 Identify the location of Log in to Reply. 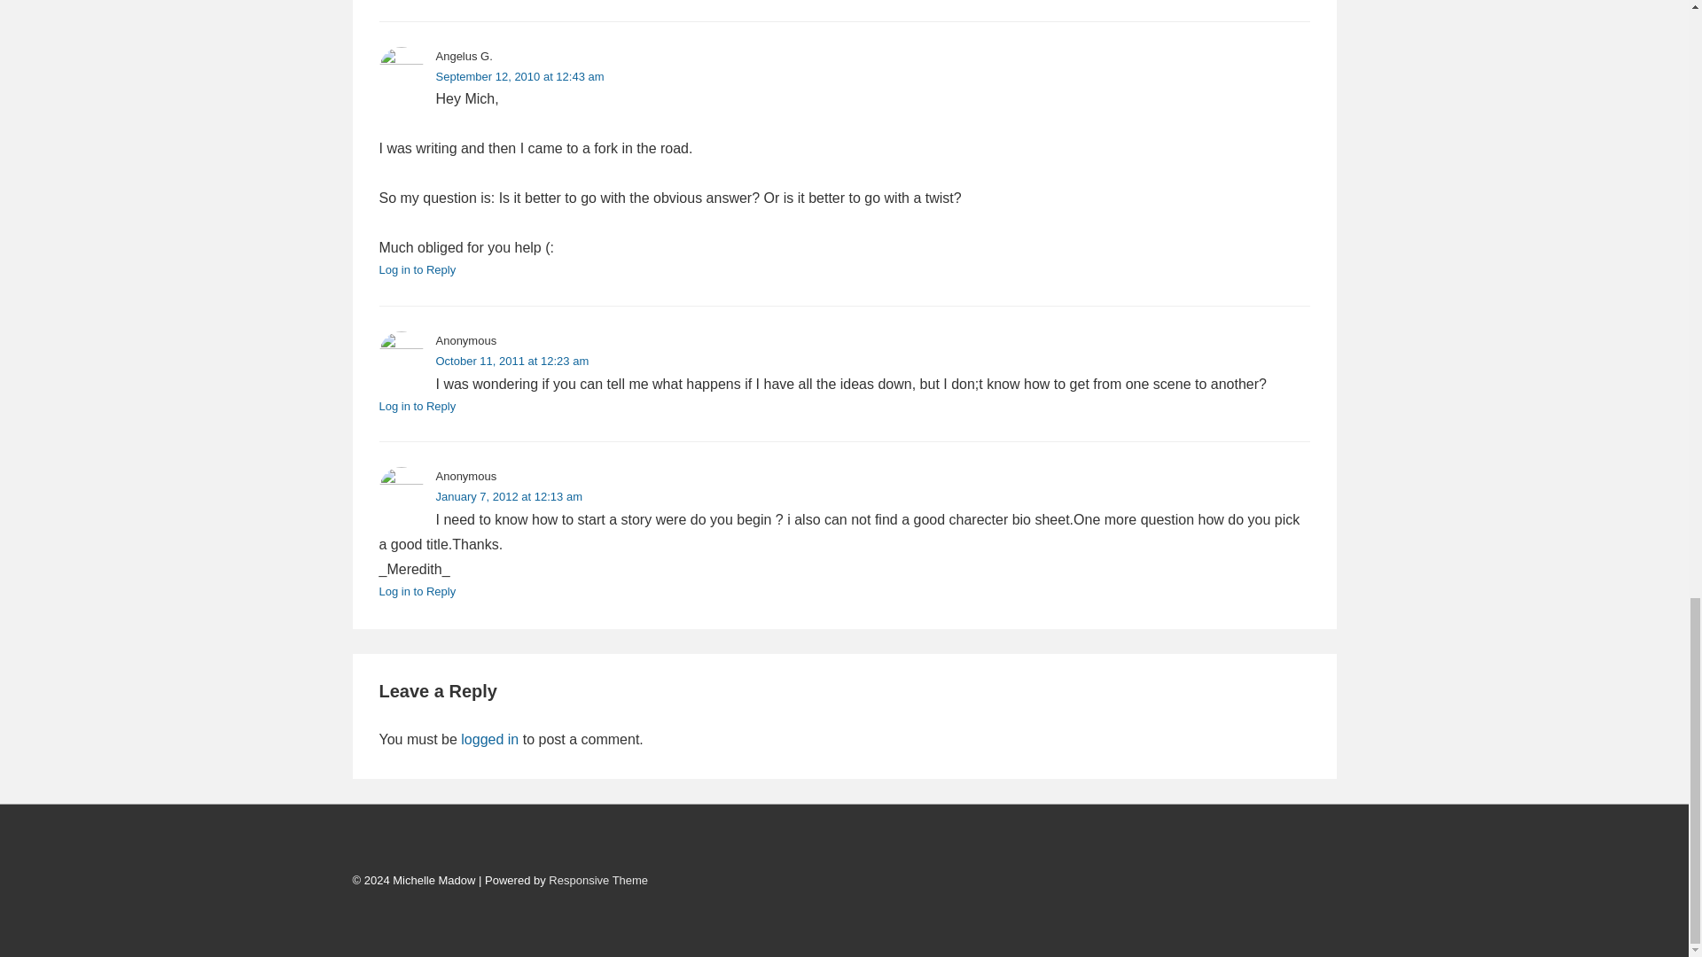
(418, 269).